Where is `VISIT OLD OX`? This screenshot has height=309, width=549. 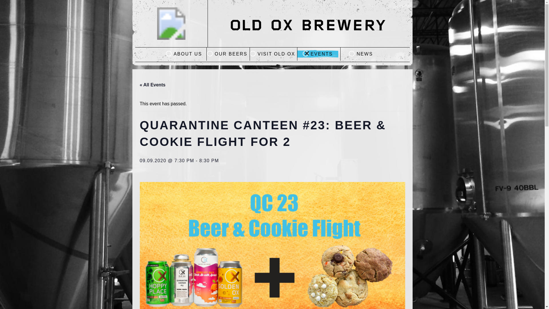
VISIT OLD OX is located at coordinates (272, 54).